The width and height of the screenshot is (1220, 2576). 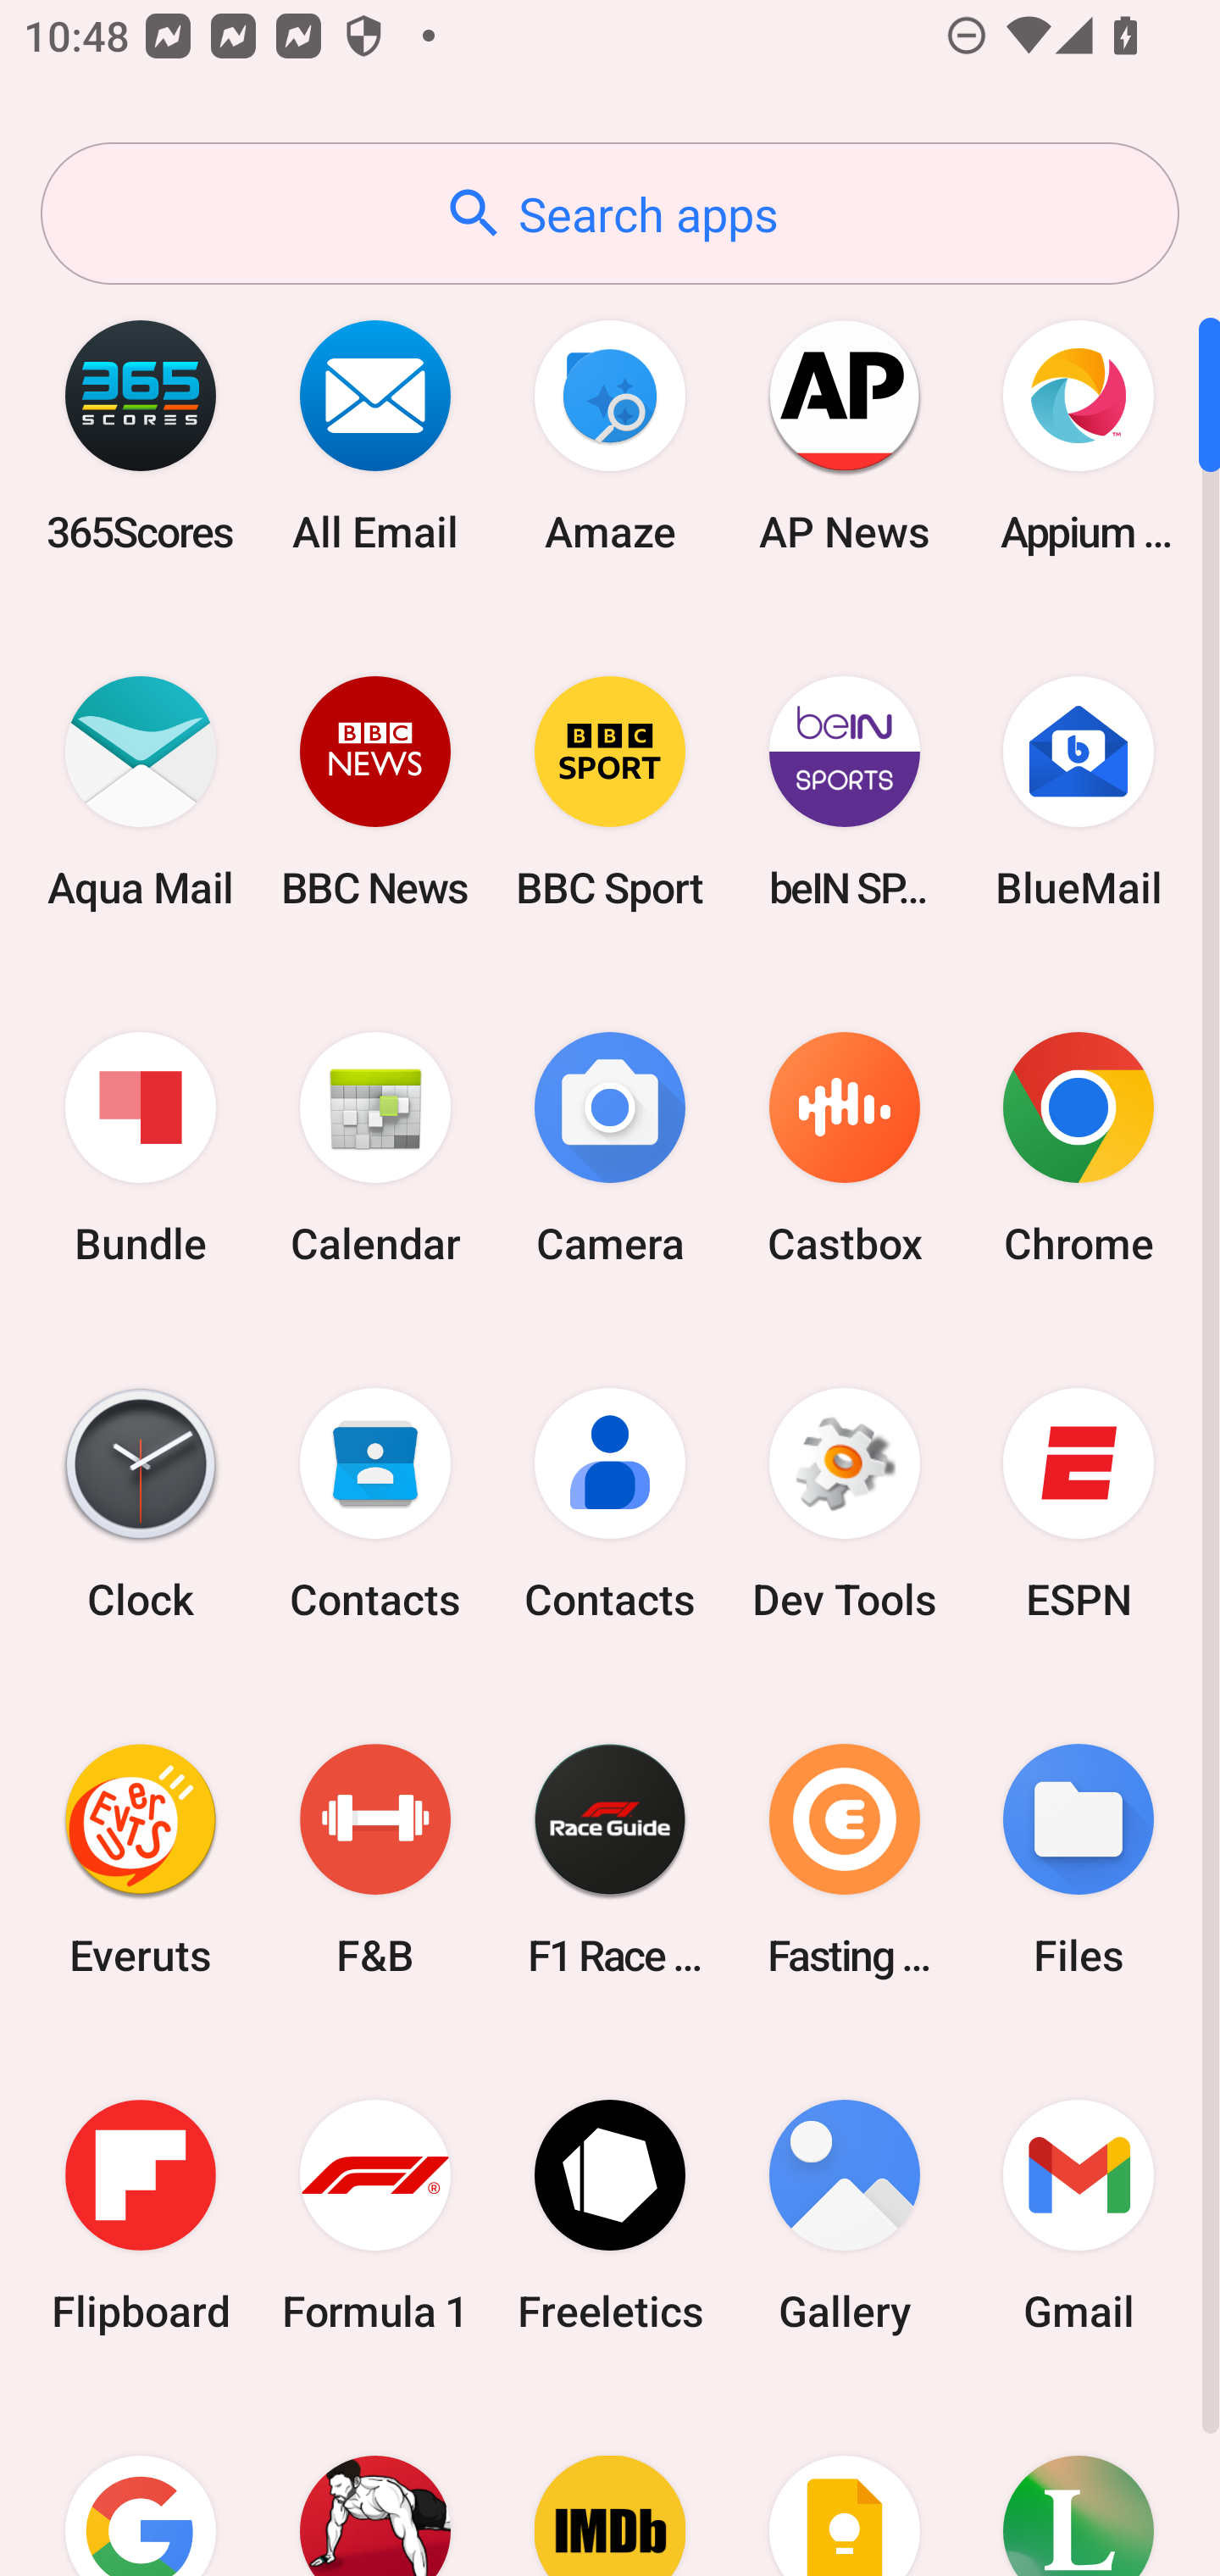 What do you see at coordinates (1079, 1149) in the screenshot?
I see `Chrome` at bounding box center [1079, 1149].